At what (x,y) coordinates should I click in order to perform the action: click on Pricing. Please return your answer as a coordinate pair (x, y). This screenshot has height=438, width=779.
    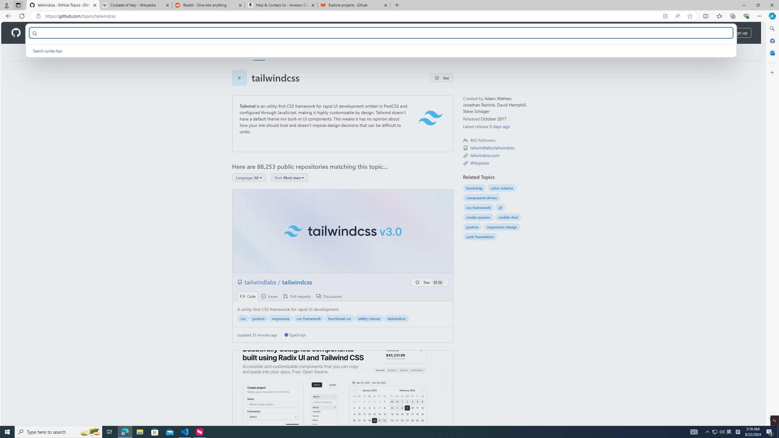
    Looking at the image, I should click on (197, 33).